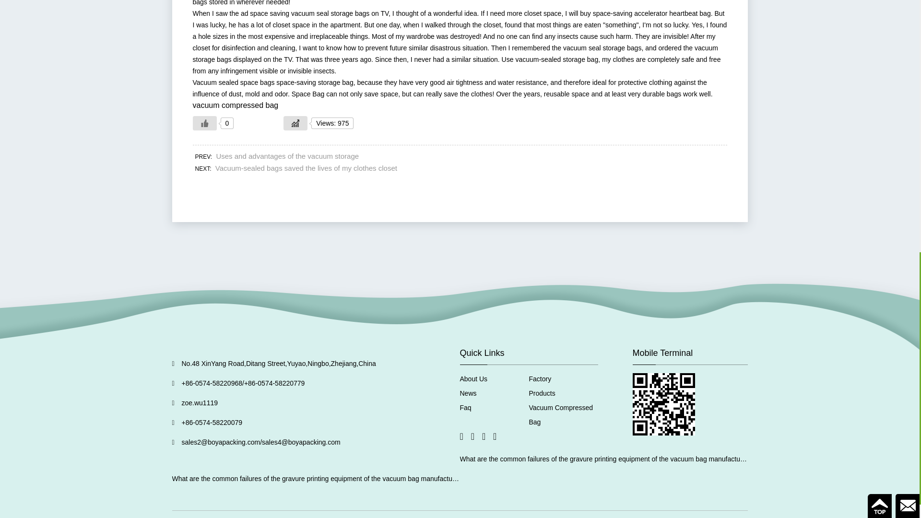 The width and height of the screenshot is (921, 518). What do you see at coordinates (236, 105) in the screenshot?
I see `vacuum compressed bag` at bounding box center [236, 105].